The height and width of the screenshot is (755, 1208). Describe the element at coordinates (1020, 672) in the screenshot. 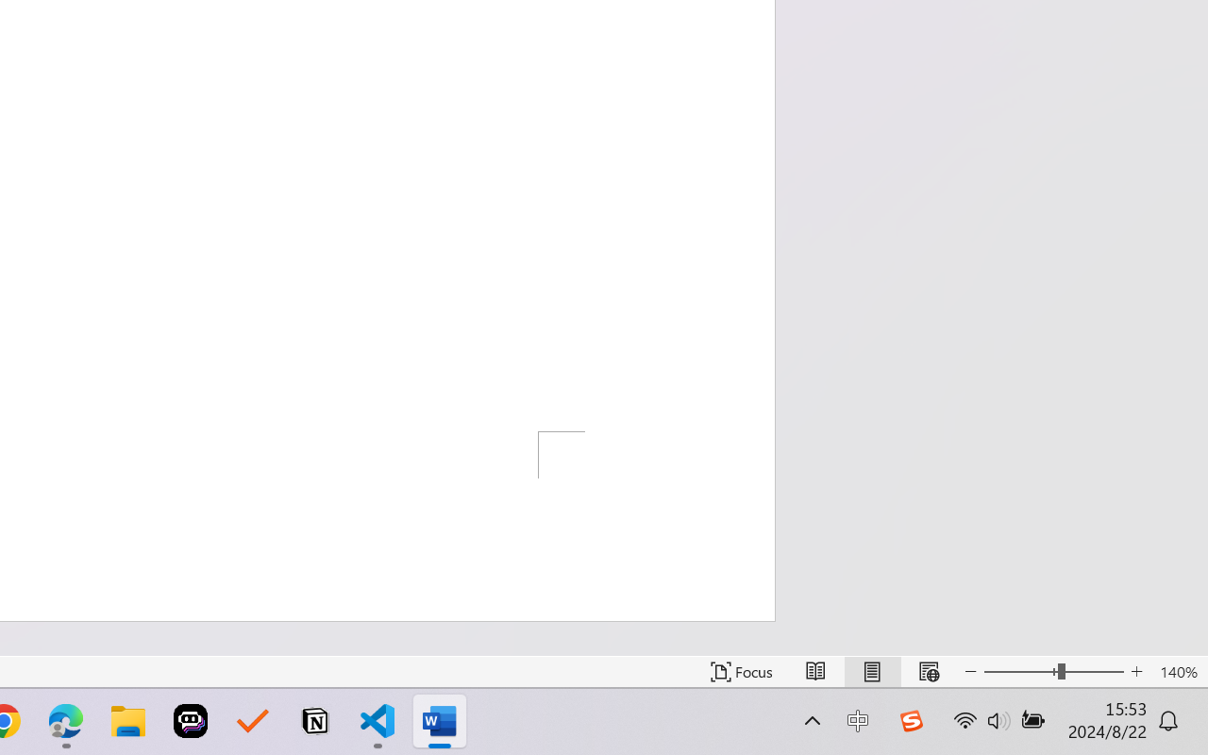

I see `Zoom Out` at that location.